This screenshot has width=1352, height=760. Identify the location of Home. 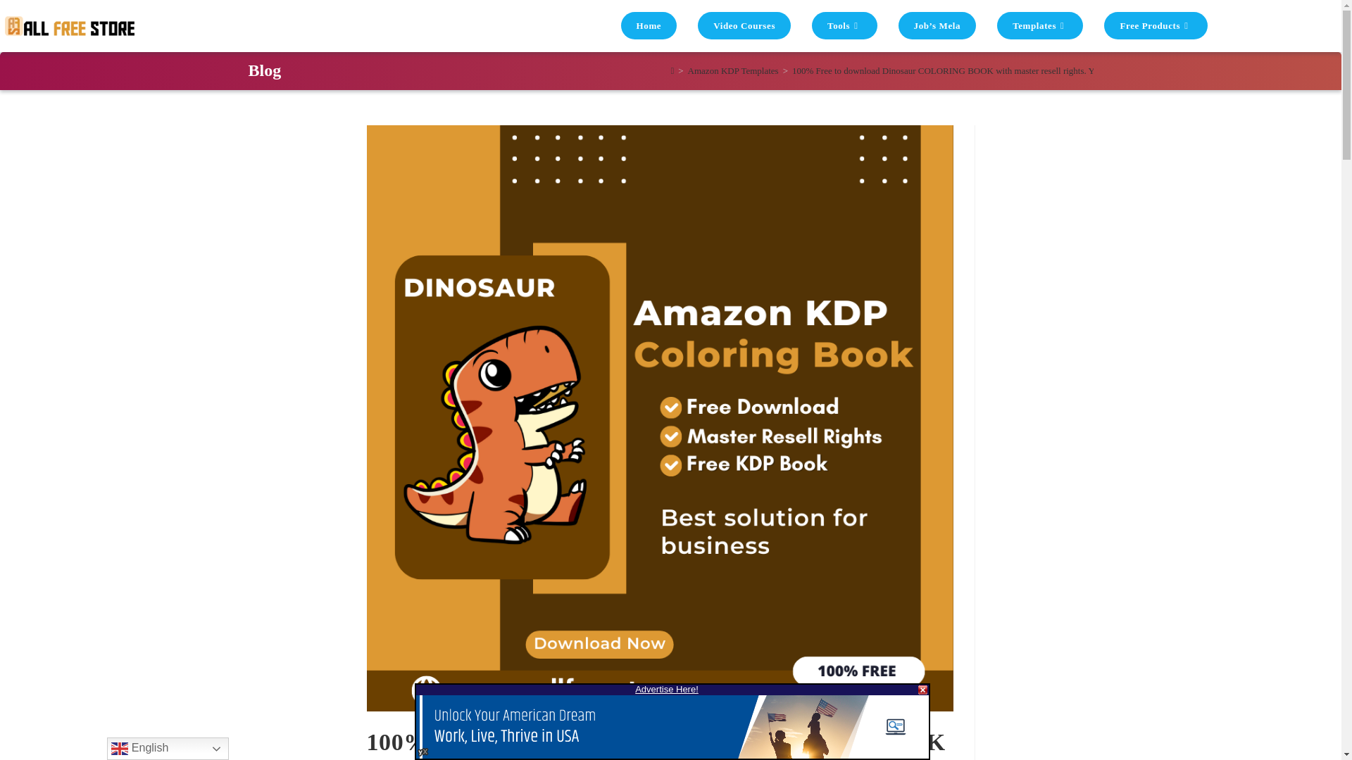
(649, 26).